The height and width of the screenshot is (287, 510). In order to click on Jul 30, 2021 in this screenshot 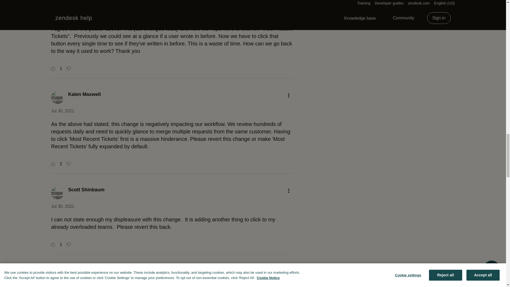, I will do `click(62, 15)`.